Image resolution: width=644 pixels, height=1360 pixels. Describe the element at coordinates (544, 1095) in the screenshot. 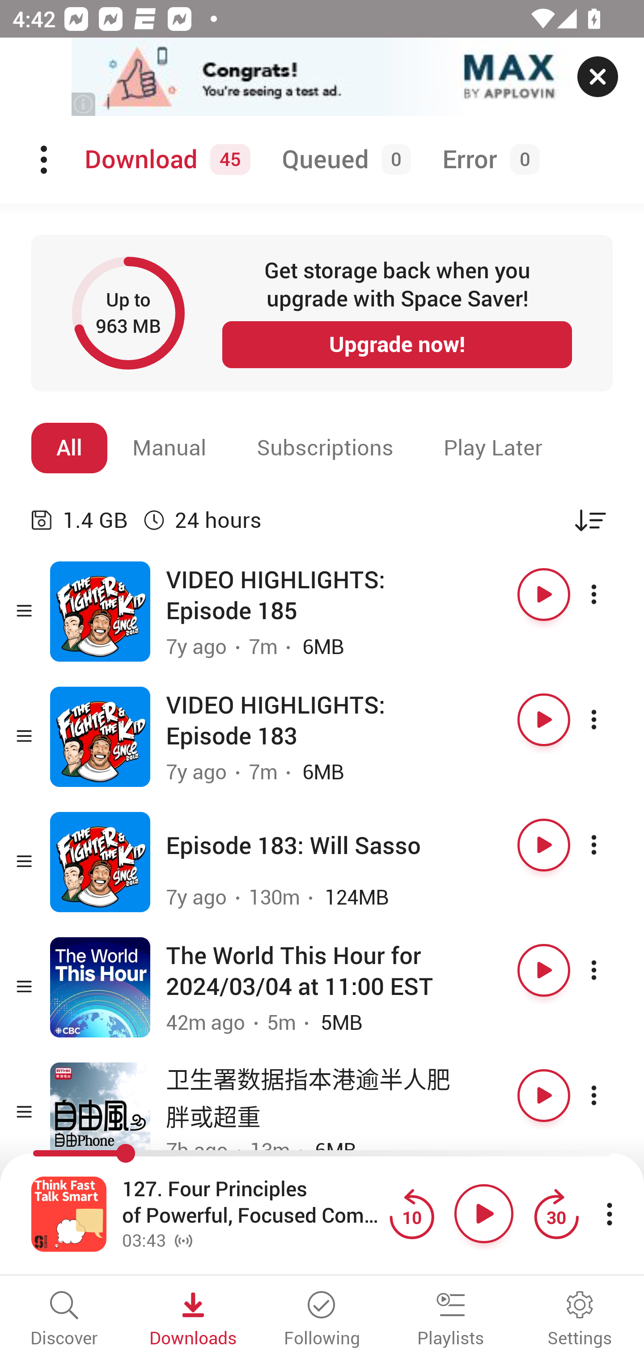

I see `Play button` at that location.